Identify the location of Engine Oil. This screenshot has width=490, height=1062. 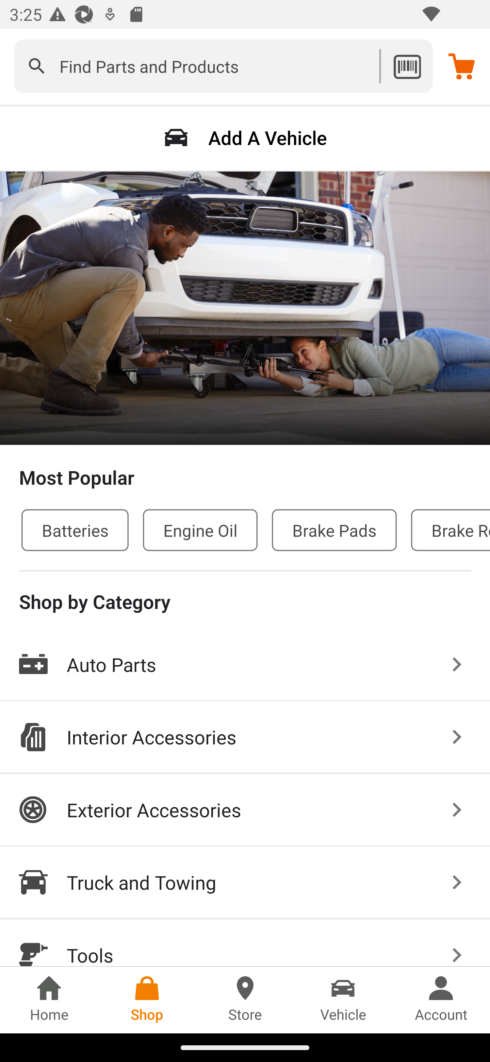
(200, 530).